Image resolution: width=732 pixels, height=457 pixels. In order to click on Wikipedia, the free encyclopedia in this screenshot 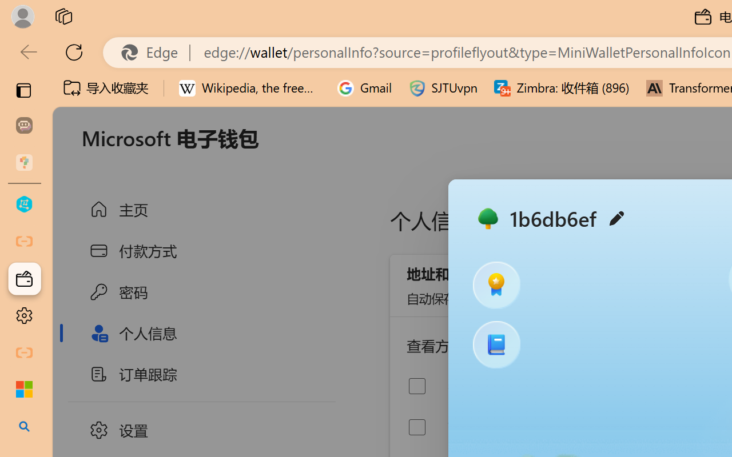, I will do `click(250, 88)`.